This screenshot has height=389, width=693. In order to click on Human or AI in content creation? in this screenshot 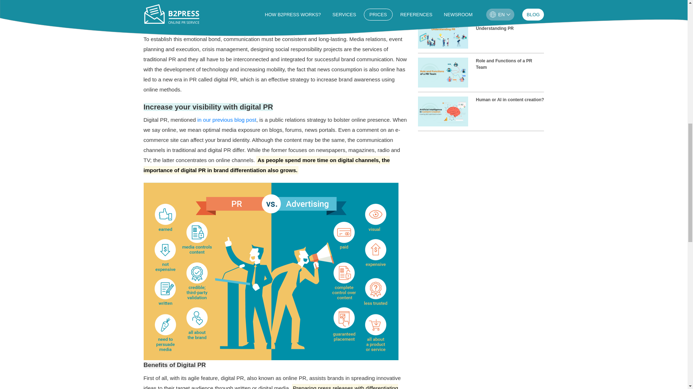, I will do `click(481, 113)`.